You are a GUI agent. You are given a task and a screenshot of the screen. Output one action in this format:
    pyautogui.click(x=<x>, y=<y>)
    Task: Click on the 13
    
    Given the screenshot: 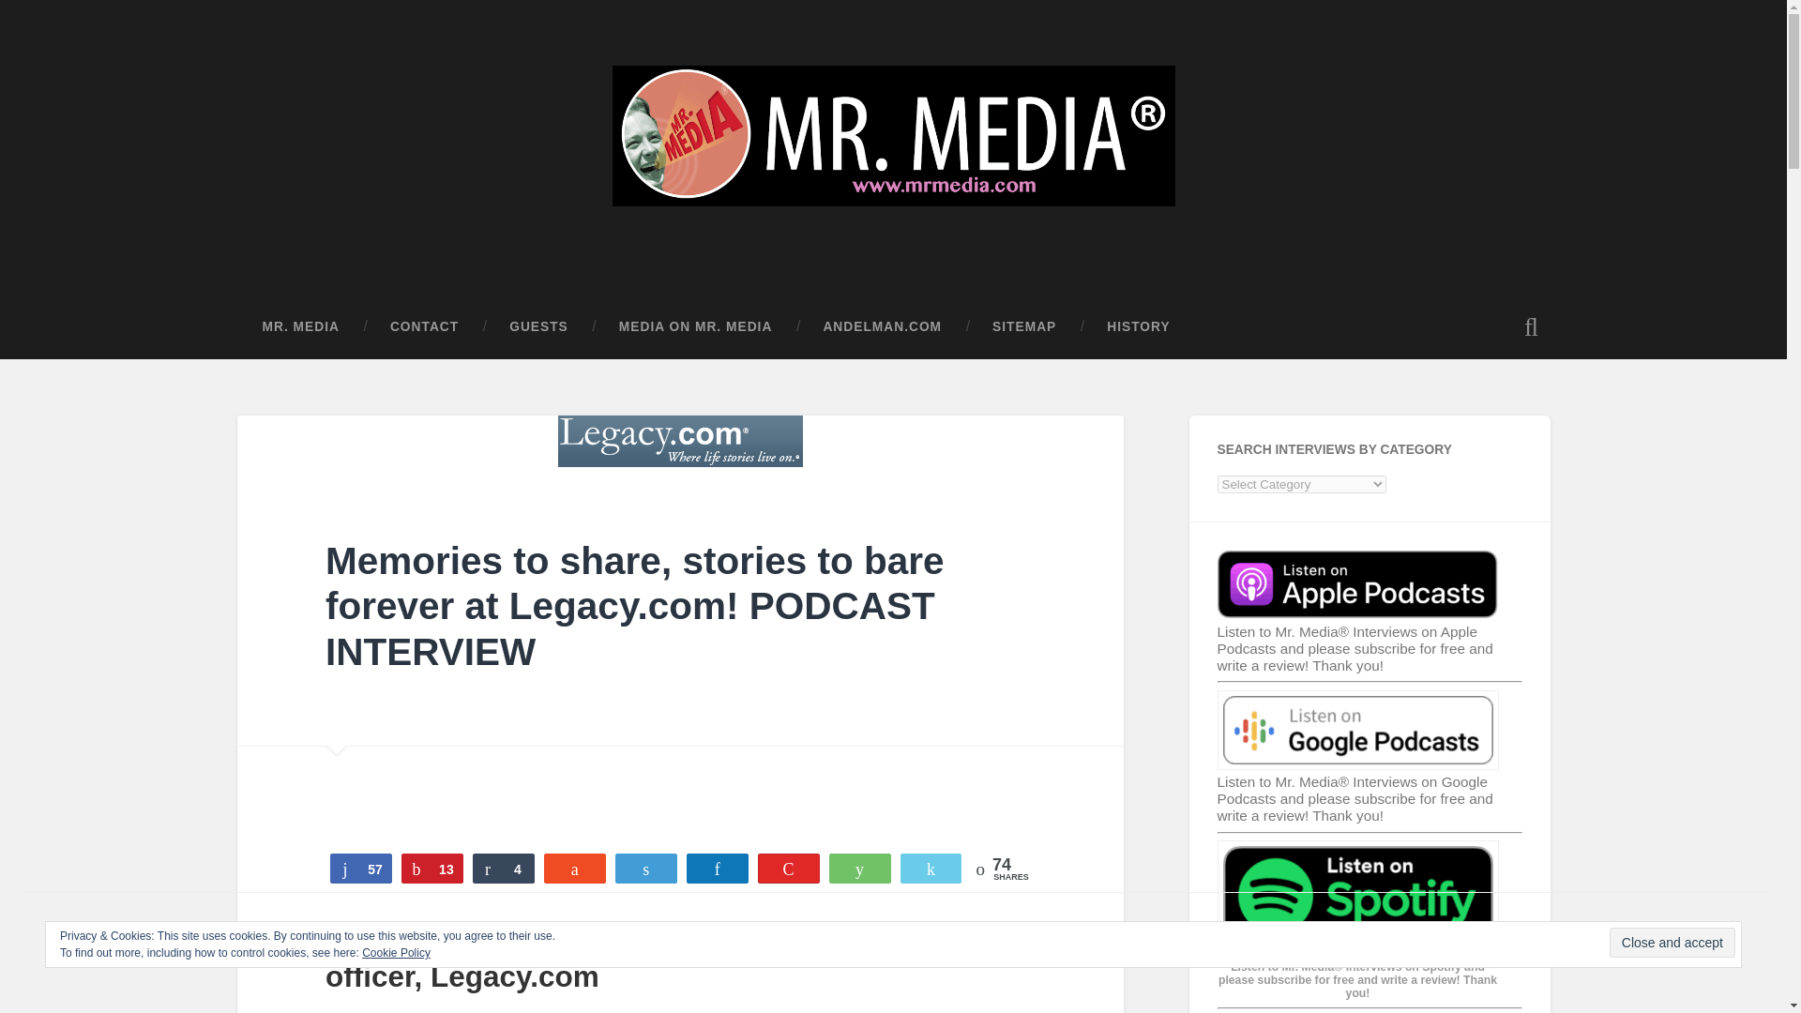 What is the action you would take?
    pyautogui.click(x=431, y=869)
    